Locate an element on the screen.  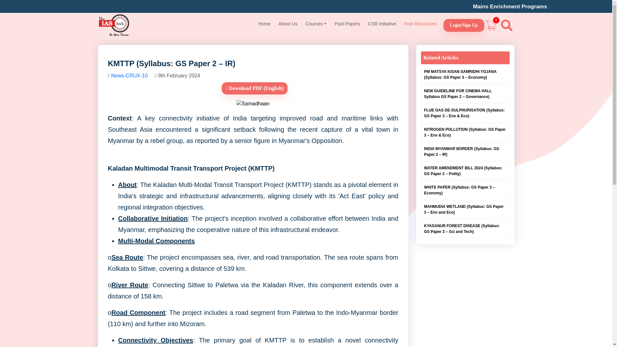
News-CRUX-10 is located at coordinates (129, 76).